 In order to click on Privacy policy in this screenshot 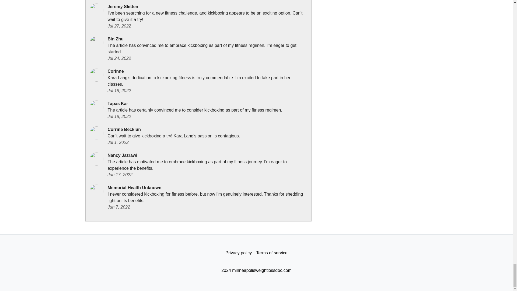, I will do `click(239, 253)`.